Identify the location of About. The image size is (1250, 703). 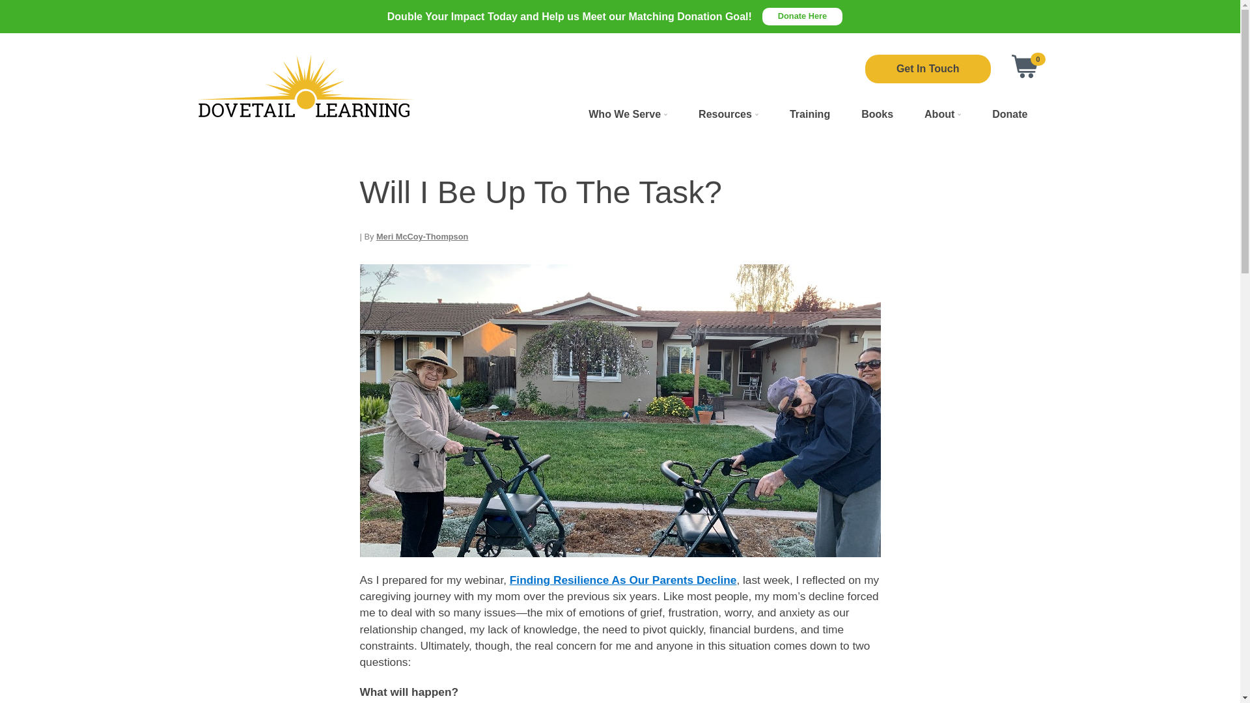
(942, 113).